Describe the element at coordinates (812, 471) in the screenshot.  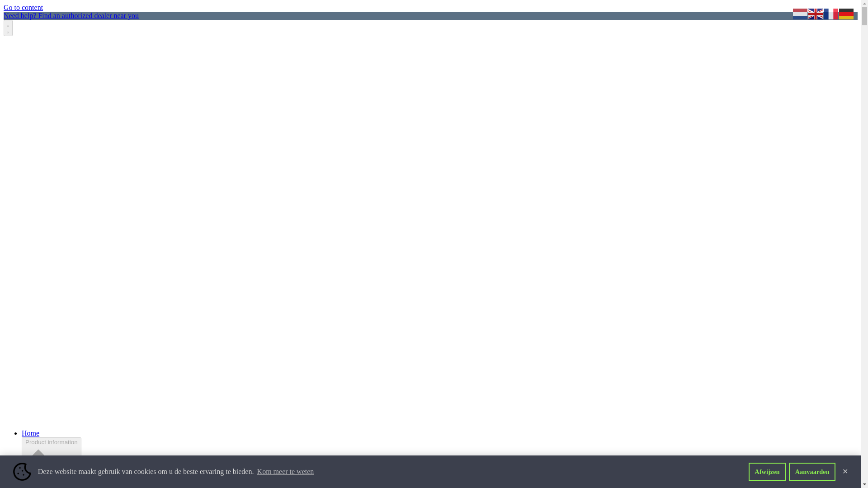
I see `Aanvaarden` at that location.